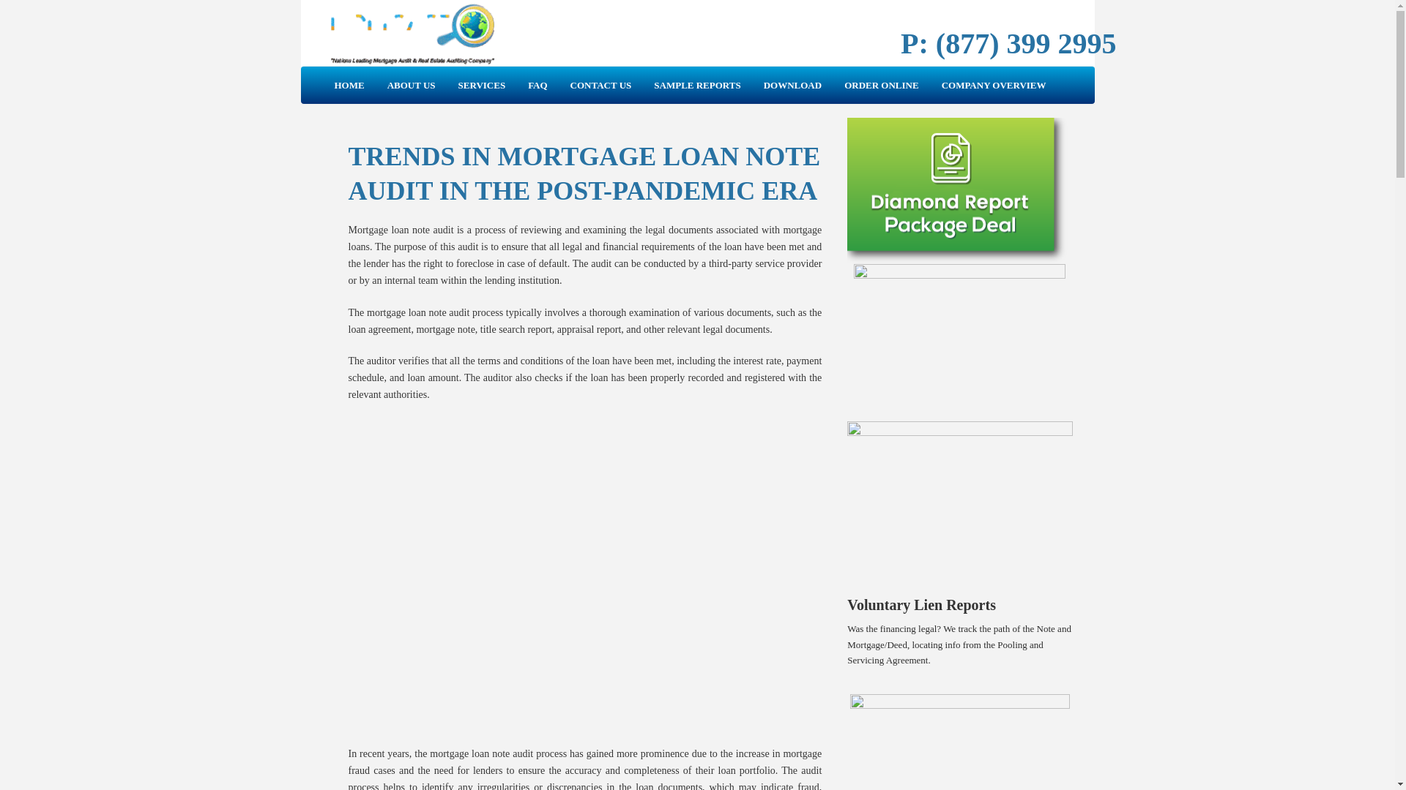  I want to click on ORDER ONLINE, so click(882, 85).